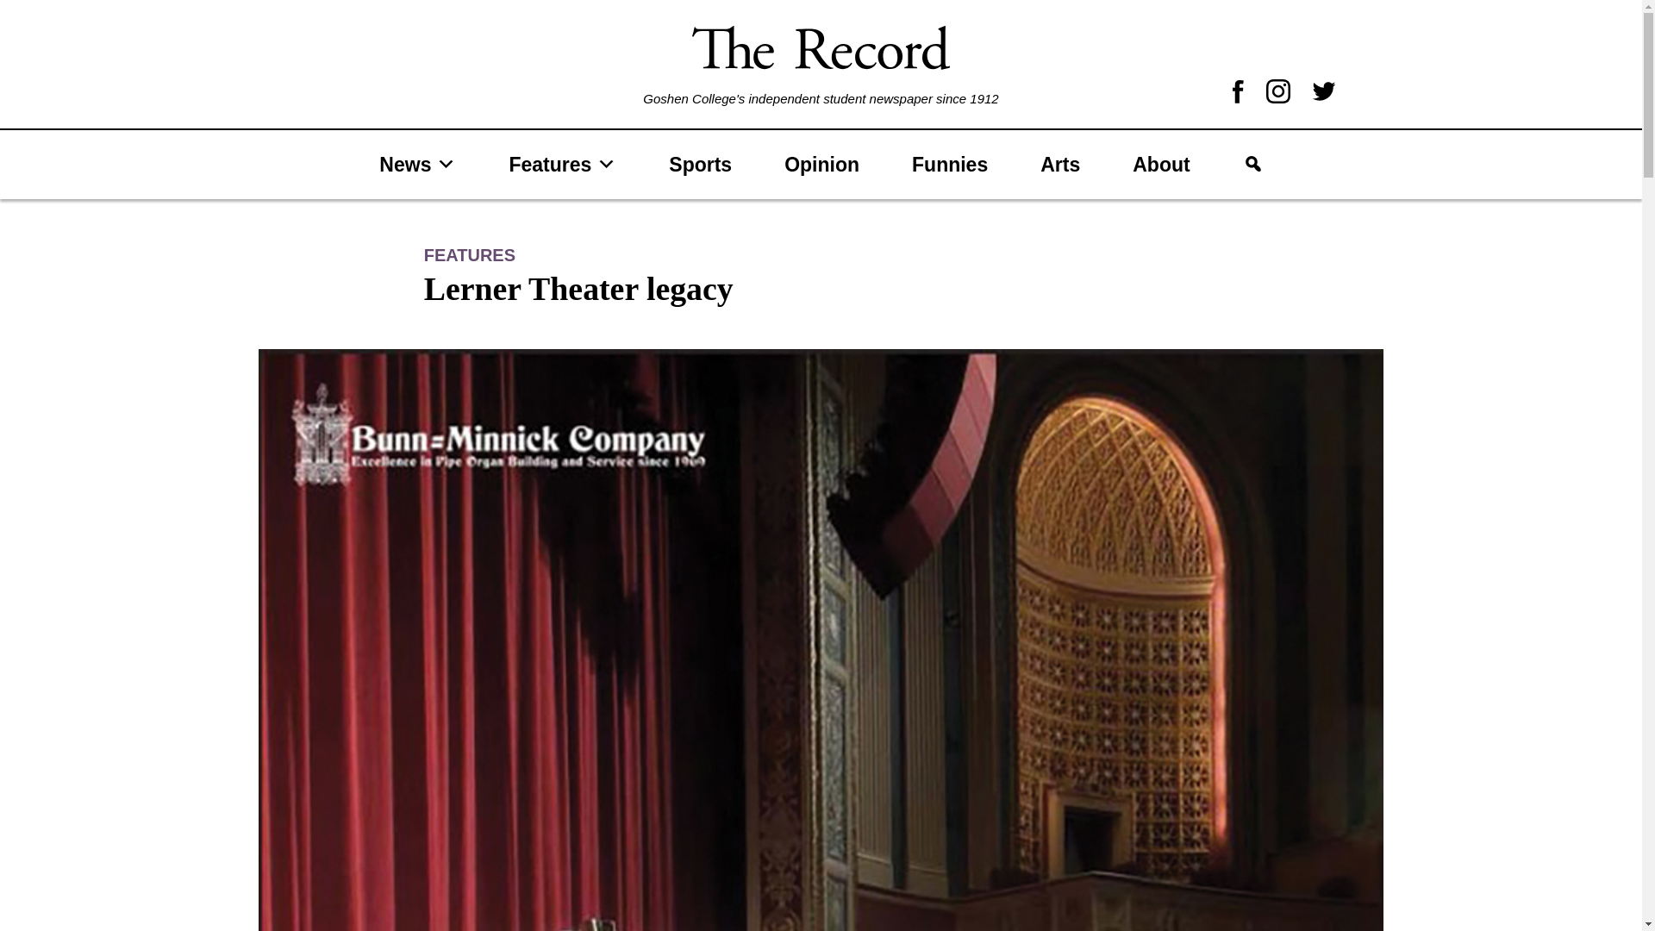 This screenshot has height=931, width=1655. Describe the element at coordinates (1160, 164) in the screenshot. I see `About` at that location.